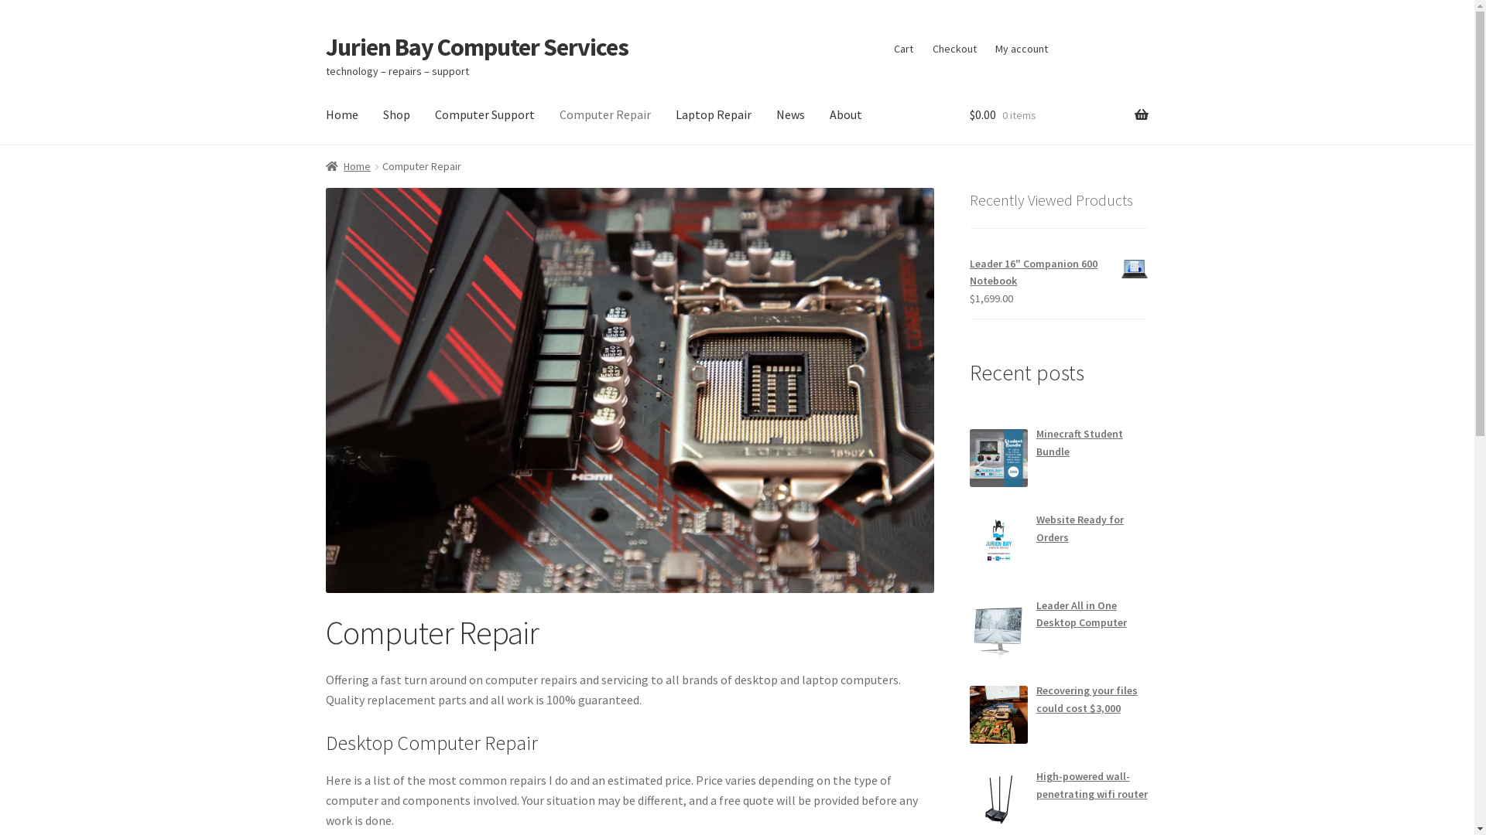 This screenshot has height=835, width=1486. I want to click on About, so click(846, 115).